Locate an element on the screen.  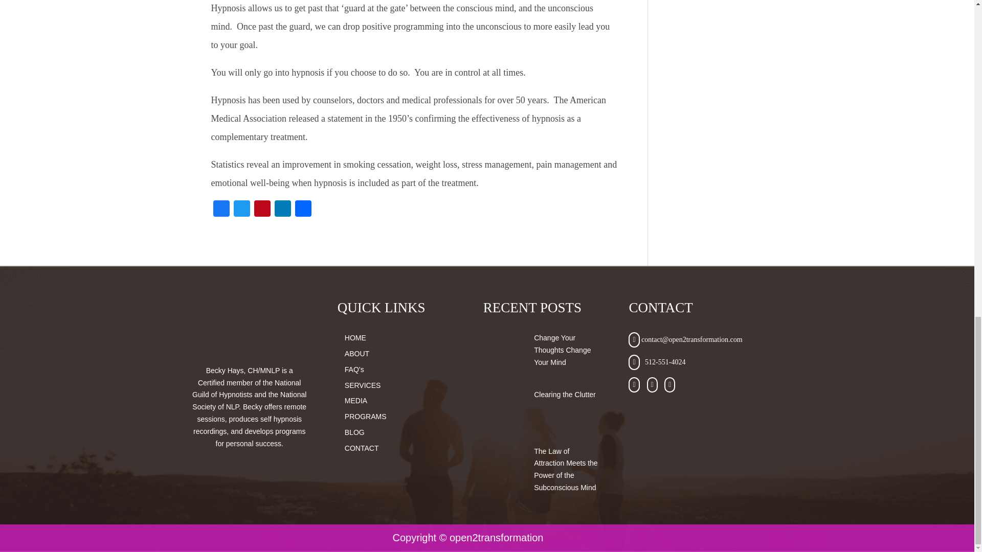
LinkedIn is located at coordinates (282, 210).